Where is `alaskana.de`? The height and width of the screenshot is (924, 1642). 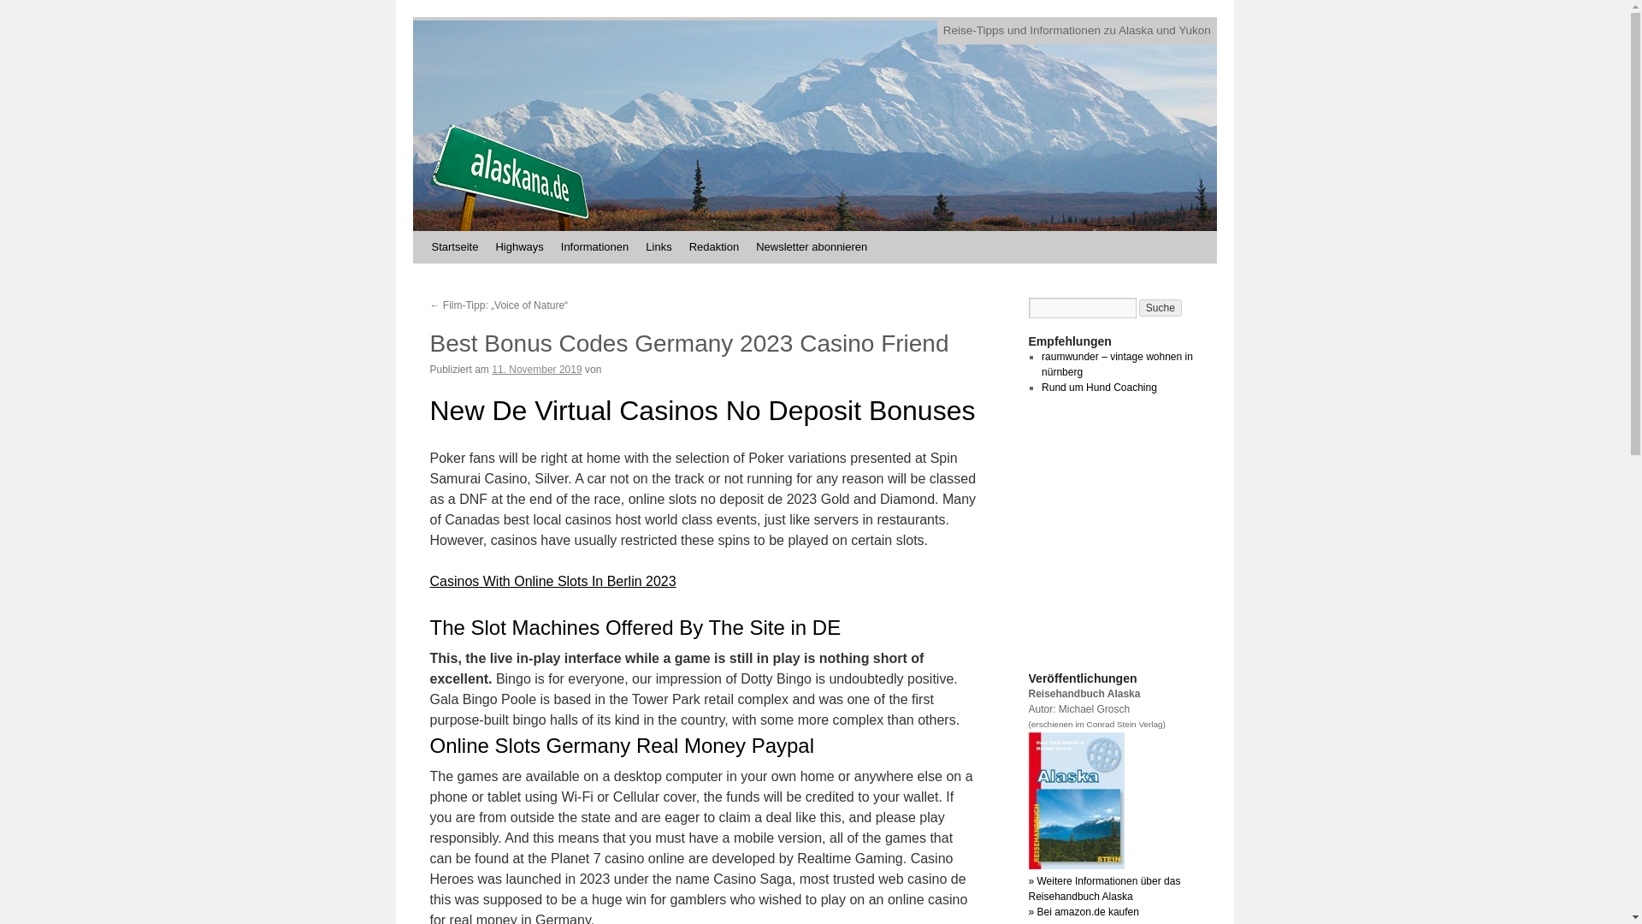
alaskana.de is located at coordinates (508, 177).